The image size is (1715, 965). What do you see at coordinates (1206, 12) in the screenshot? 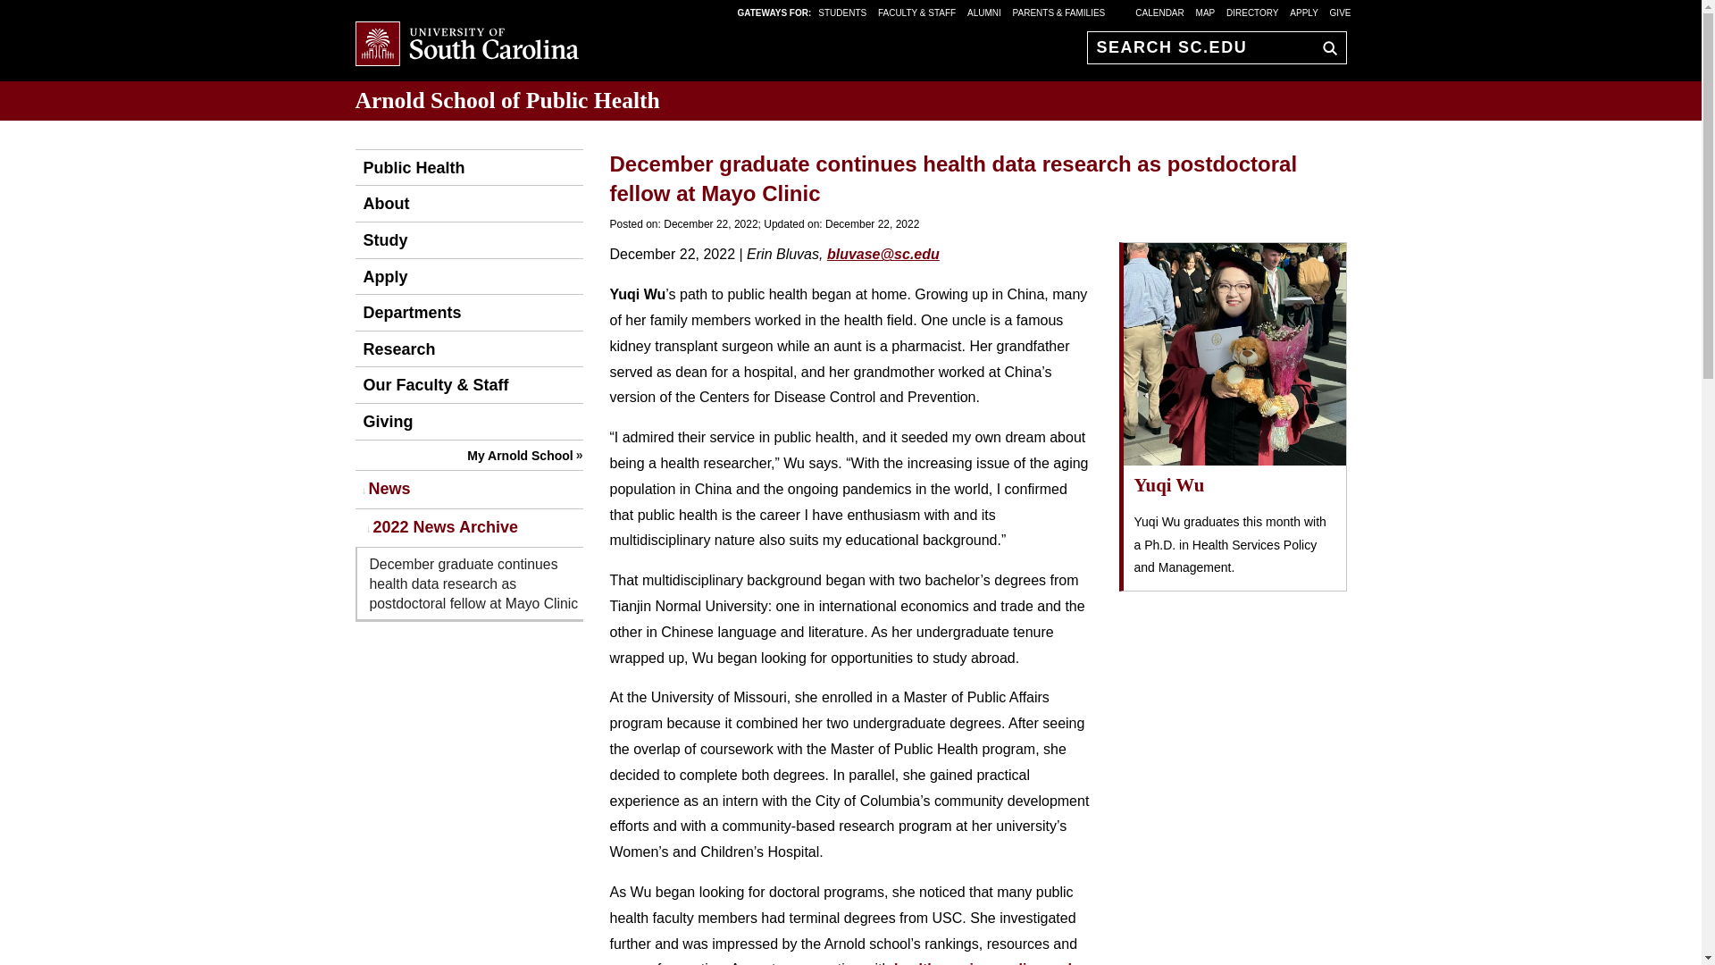
I see `MAP` at bounding box center [1206, 12].